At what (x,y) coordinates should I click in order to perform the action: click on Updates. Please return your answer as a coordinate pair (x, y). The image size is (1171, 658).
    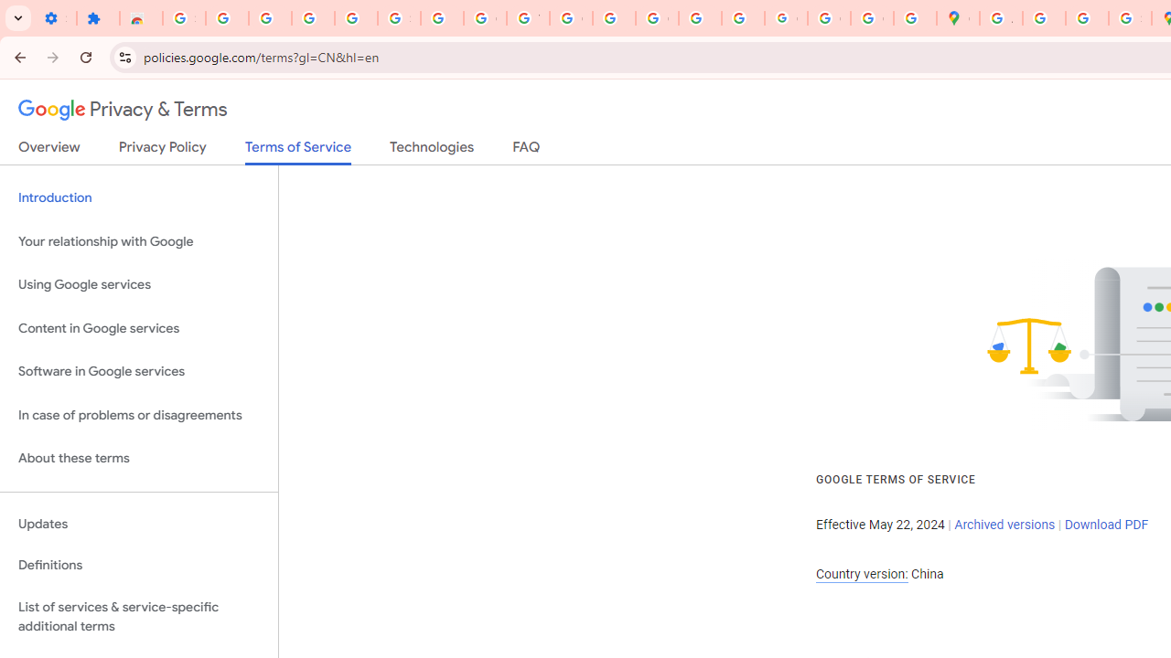
    Looking at the image, I should click on (139, 524).